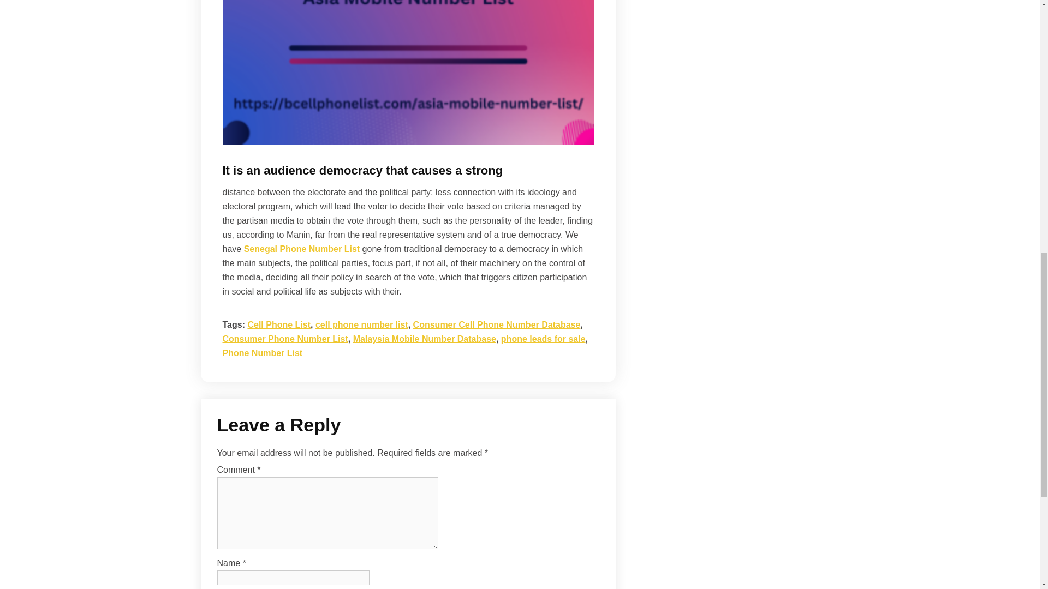 This screenshot has width=1048, height=589. What do you see at coordinates (497, 324) in the screenshot?
I see `Consumer Cell Phone Number Database` at bounding box center [497, 324].